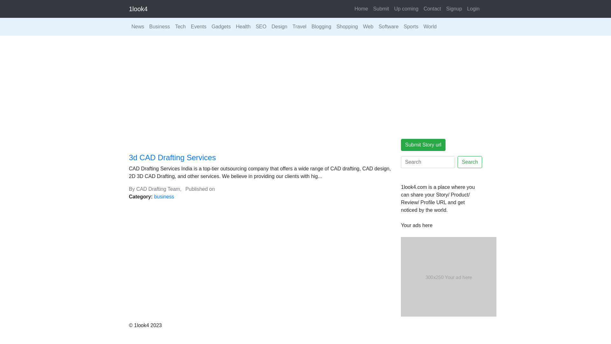 The image size is (611, 344). I want to click on Shopping, so click(347, 27).